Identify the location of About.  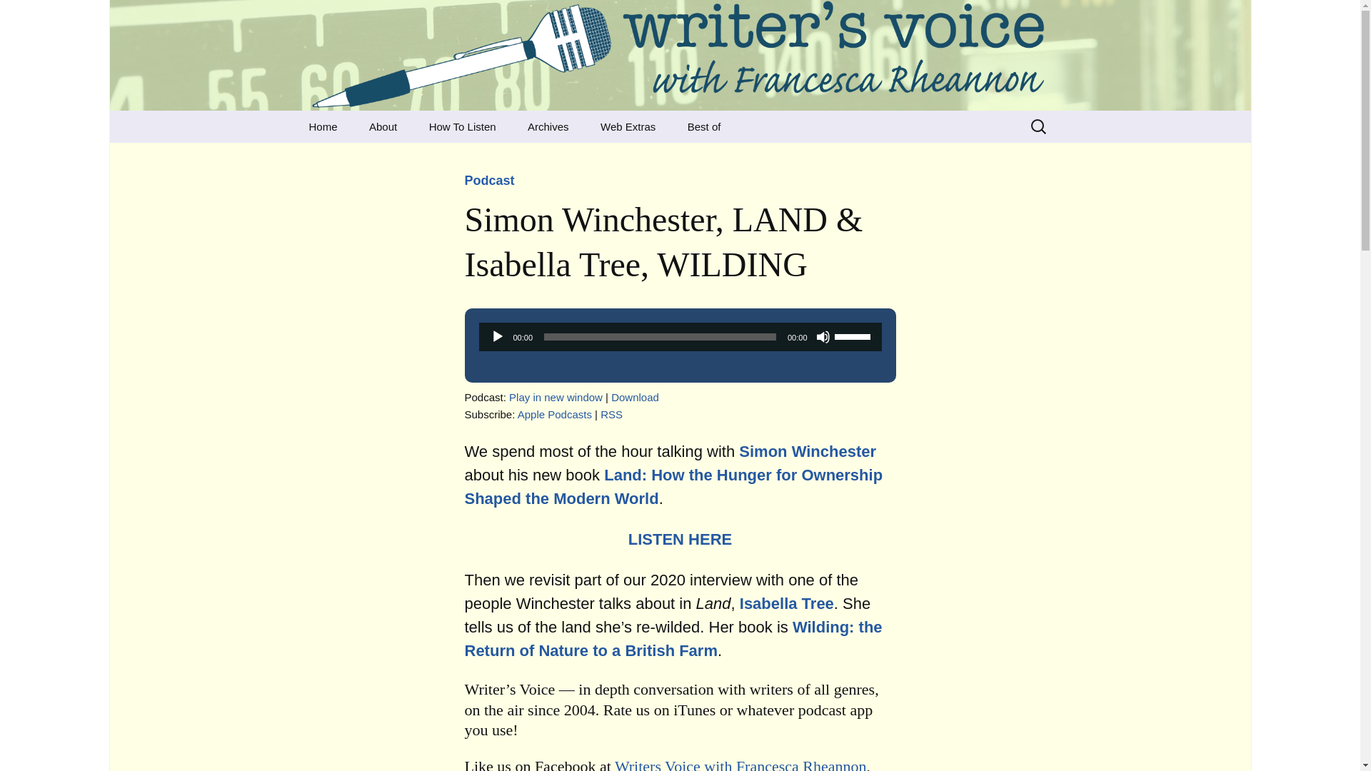
(383, 126).